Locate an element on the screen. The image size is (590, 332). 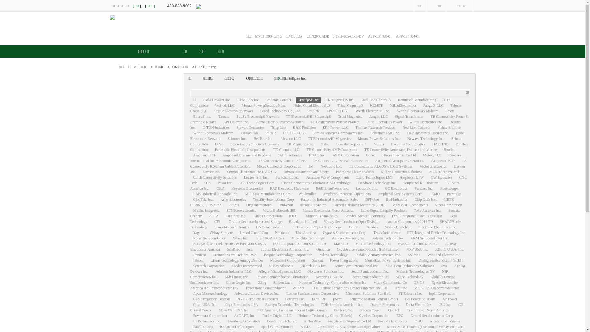
Cosel USA, Inc. is located at coordinates (205, 305).